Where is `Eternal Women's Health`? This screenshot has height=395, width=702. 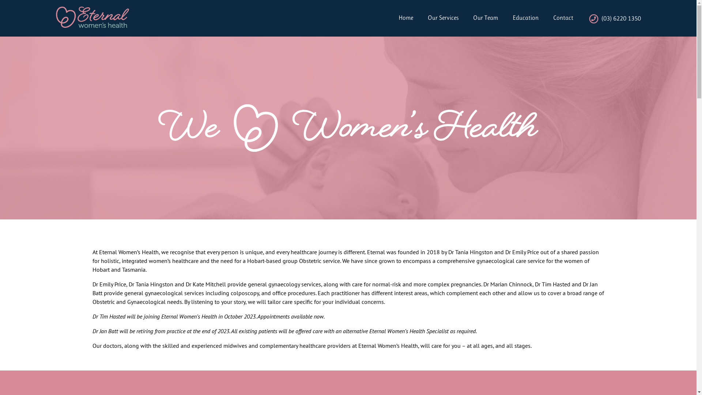
Eternal Women's Health is located at coordinates (92, 17).